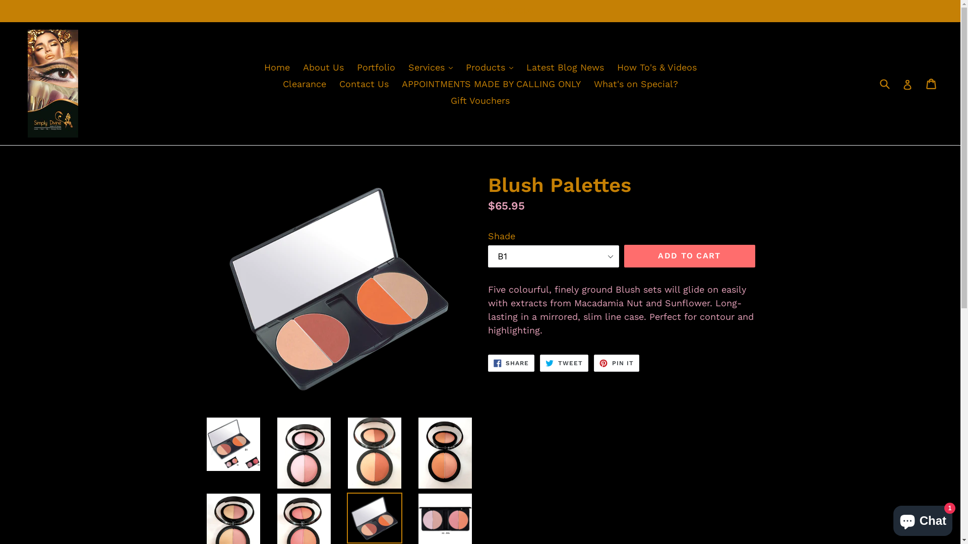  Describe the element at coordinates (277, 66) in the screenshot. I see `Home` at that location.